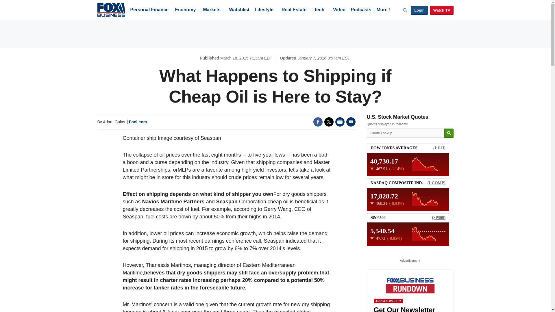  I want to click on Personal Finance, so click(149, 10).